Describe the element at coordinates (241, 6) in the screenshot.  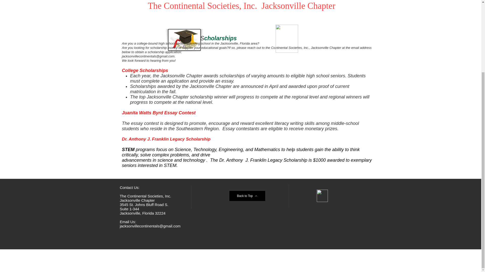
I see `The Continental Societies, Inc.  Jacksonville Chapter` at that location.